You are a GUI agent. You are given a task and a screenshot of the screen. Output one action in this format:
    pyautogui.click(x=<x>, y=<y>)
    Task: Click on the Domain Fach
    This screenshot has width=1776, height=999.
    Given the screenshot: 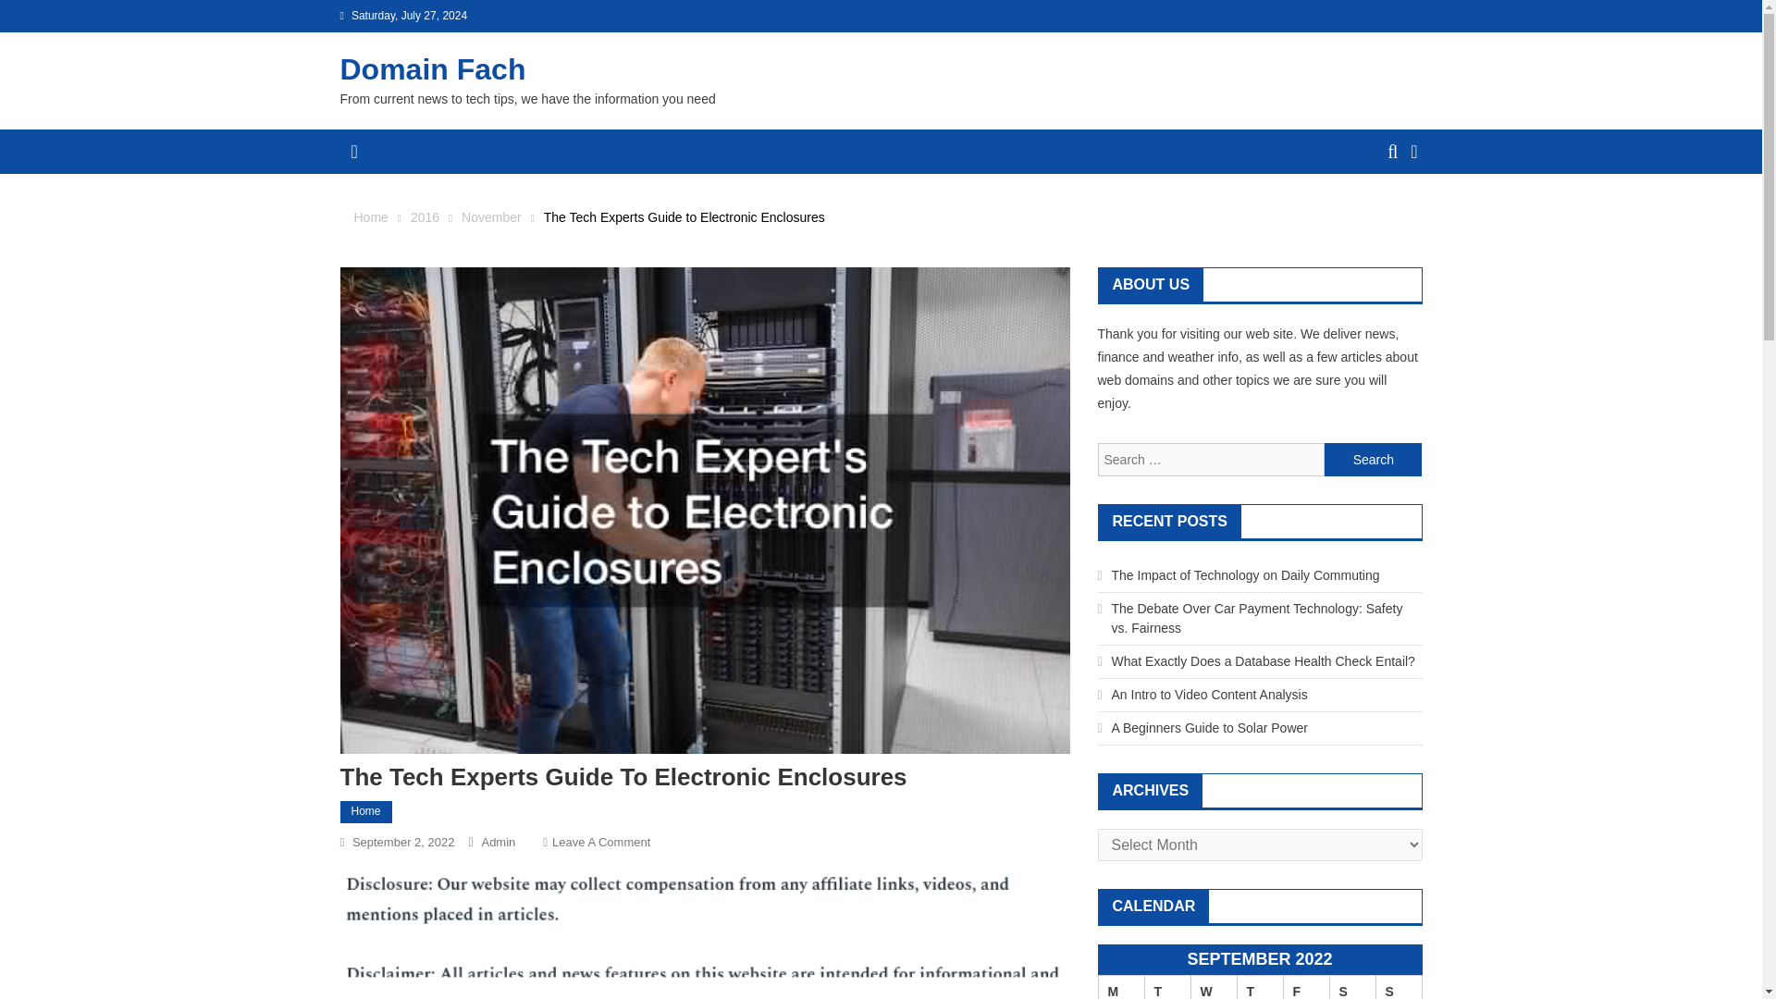 What is the action you would take?
    pyautogui.click(x=433, y=68)
    